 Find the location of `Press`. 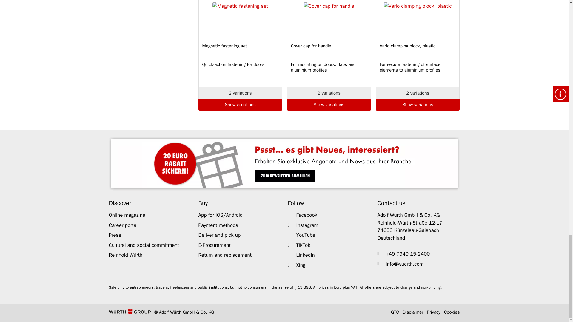

Press is located at coordinates (115, 235).